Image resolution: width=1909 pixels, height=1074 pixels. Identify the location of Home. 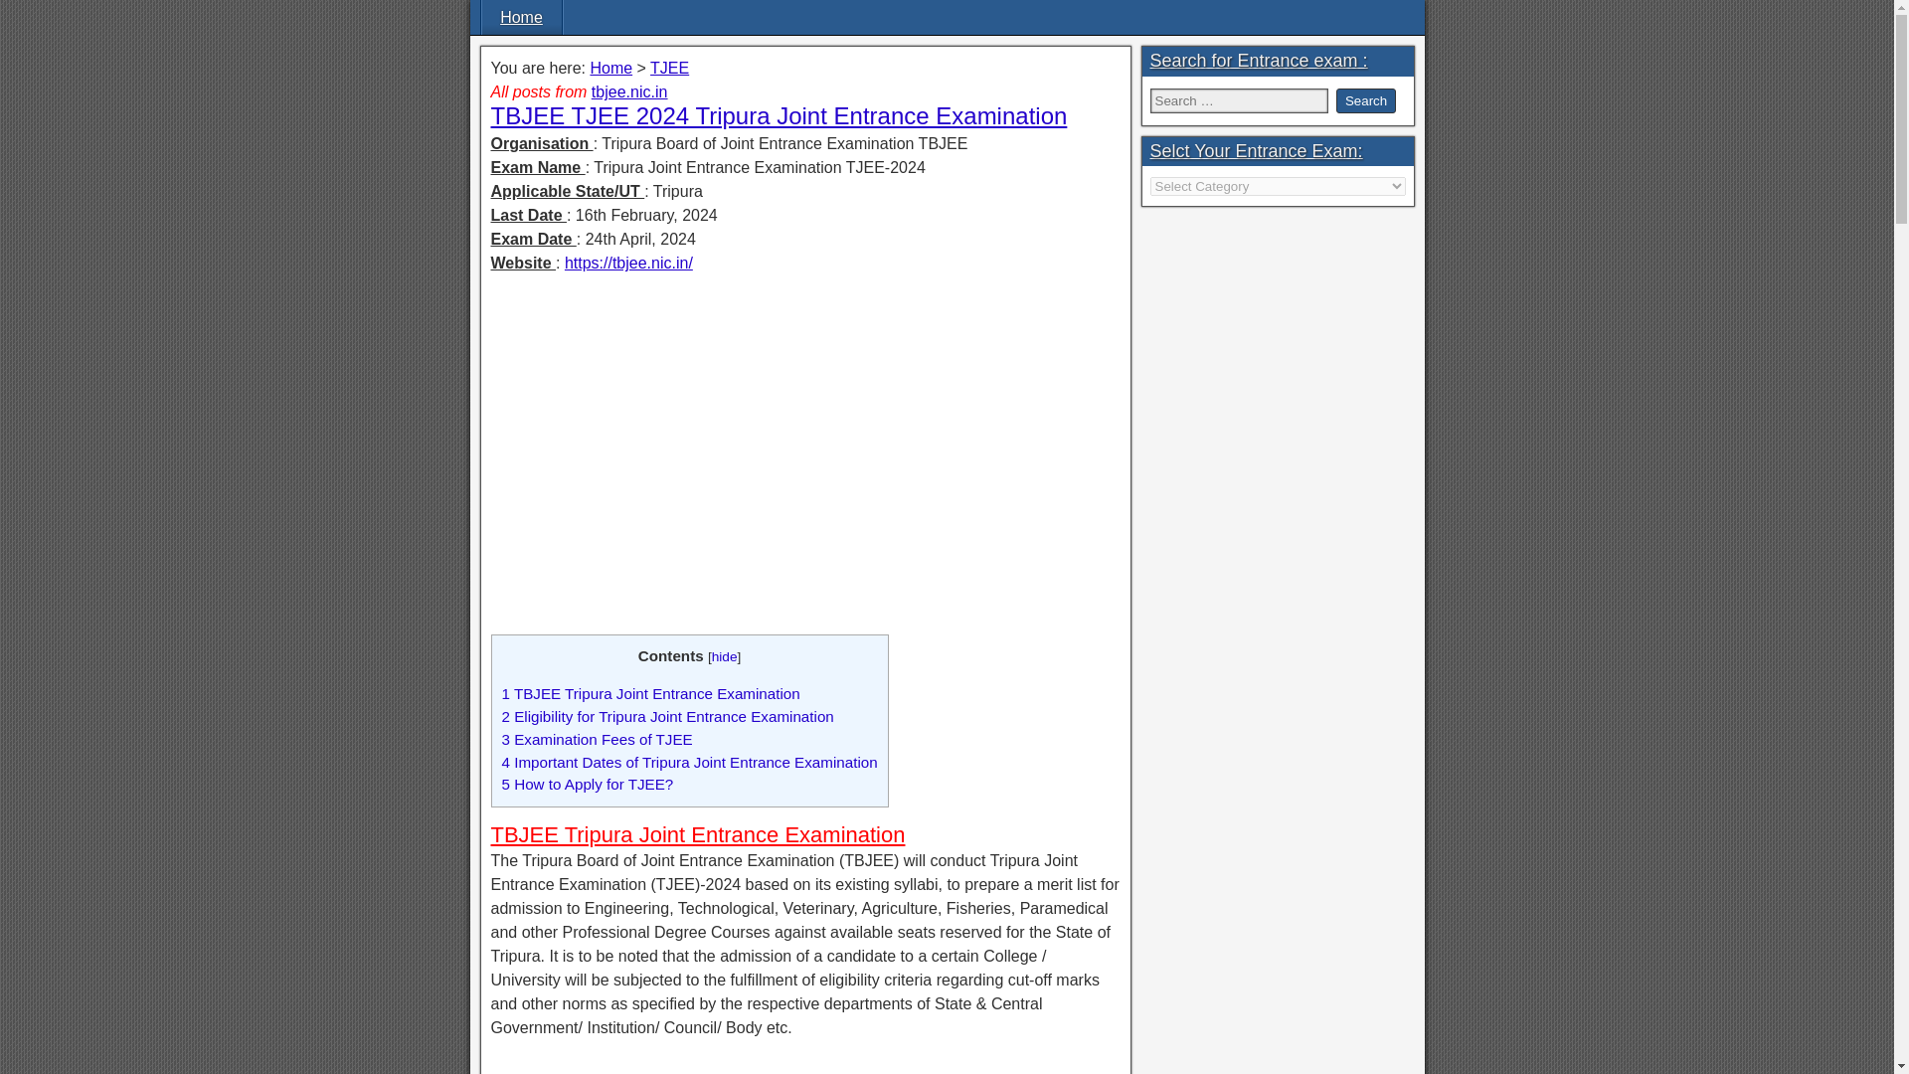
(610, 68).